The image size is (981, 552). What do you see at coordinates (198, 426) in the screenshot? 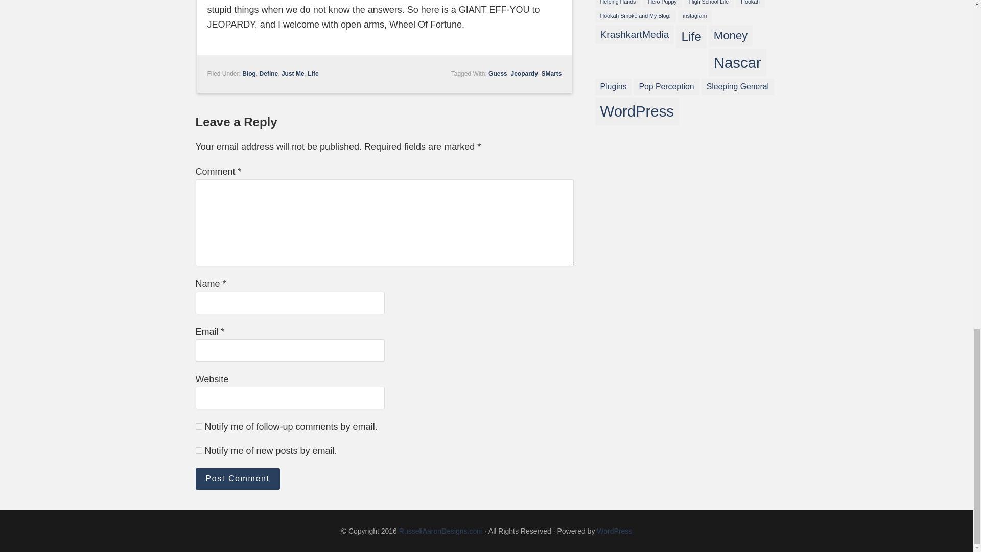
I see `subscribe` at bounding box center [198, 426].